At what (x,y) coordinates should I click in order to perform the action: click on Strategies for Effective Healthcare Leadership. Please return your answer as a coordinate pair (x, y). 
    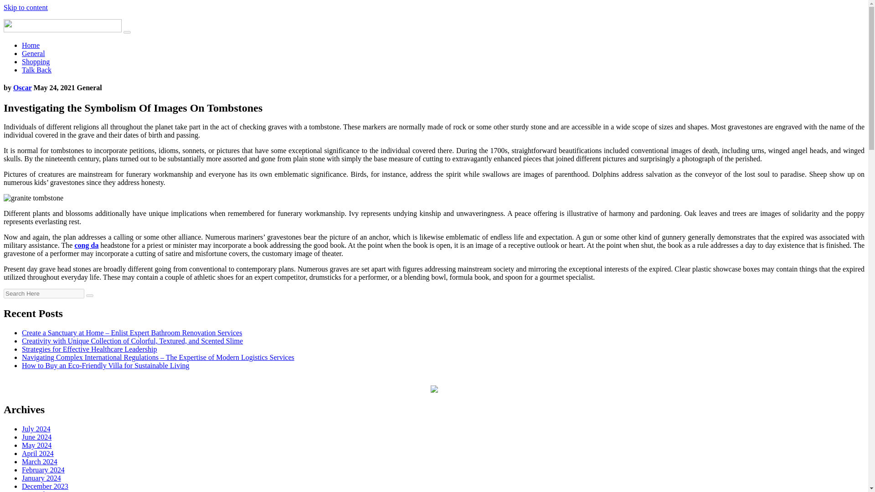
    Looking at the image, I should click on (89, 349).